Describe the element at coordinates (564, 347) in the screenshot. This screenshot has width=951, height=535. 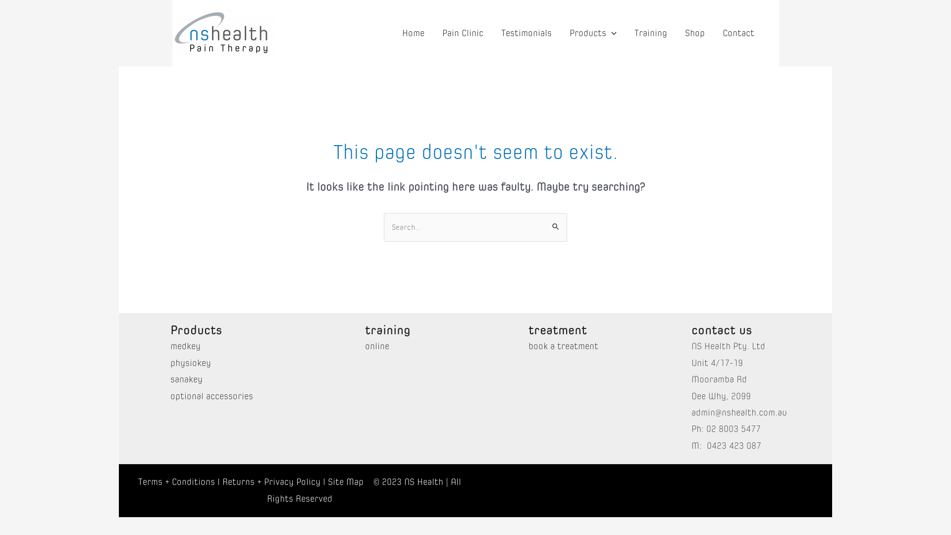
I see `book a treatment` at that location.